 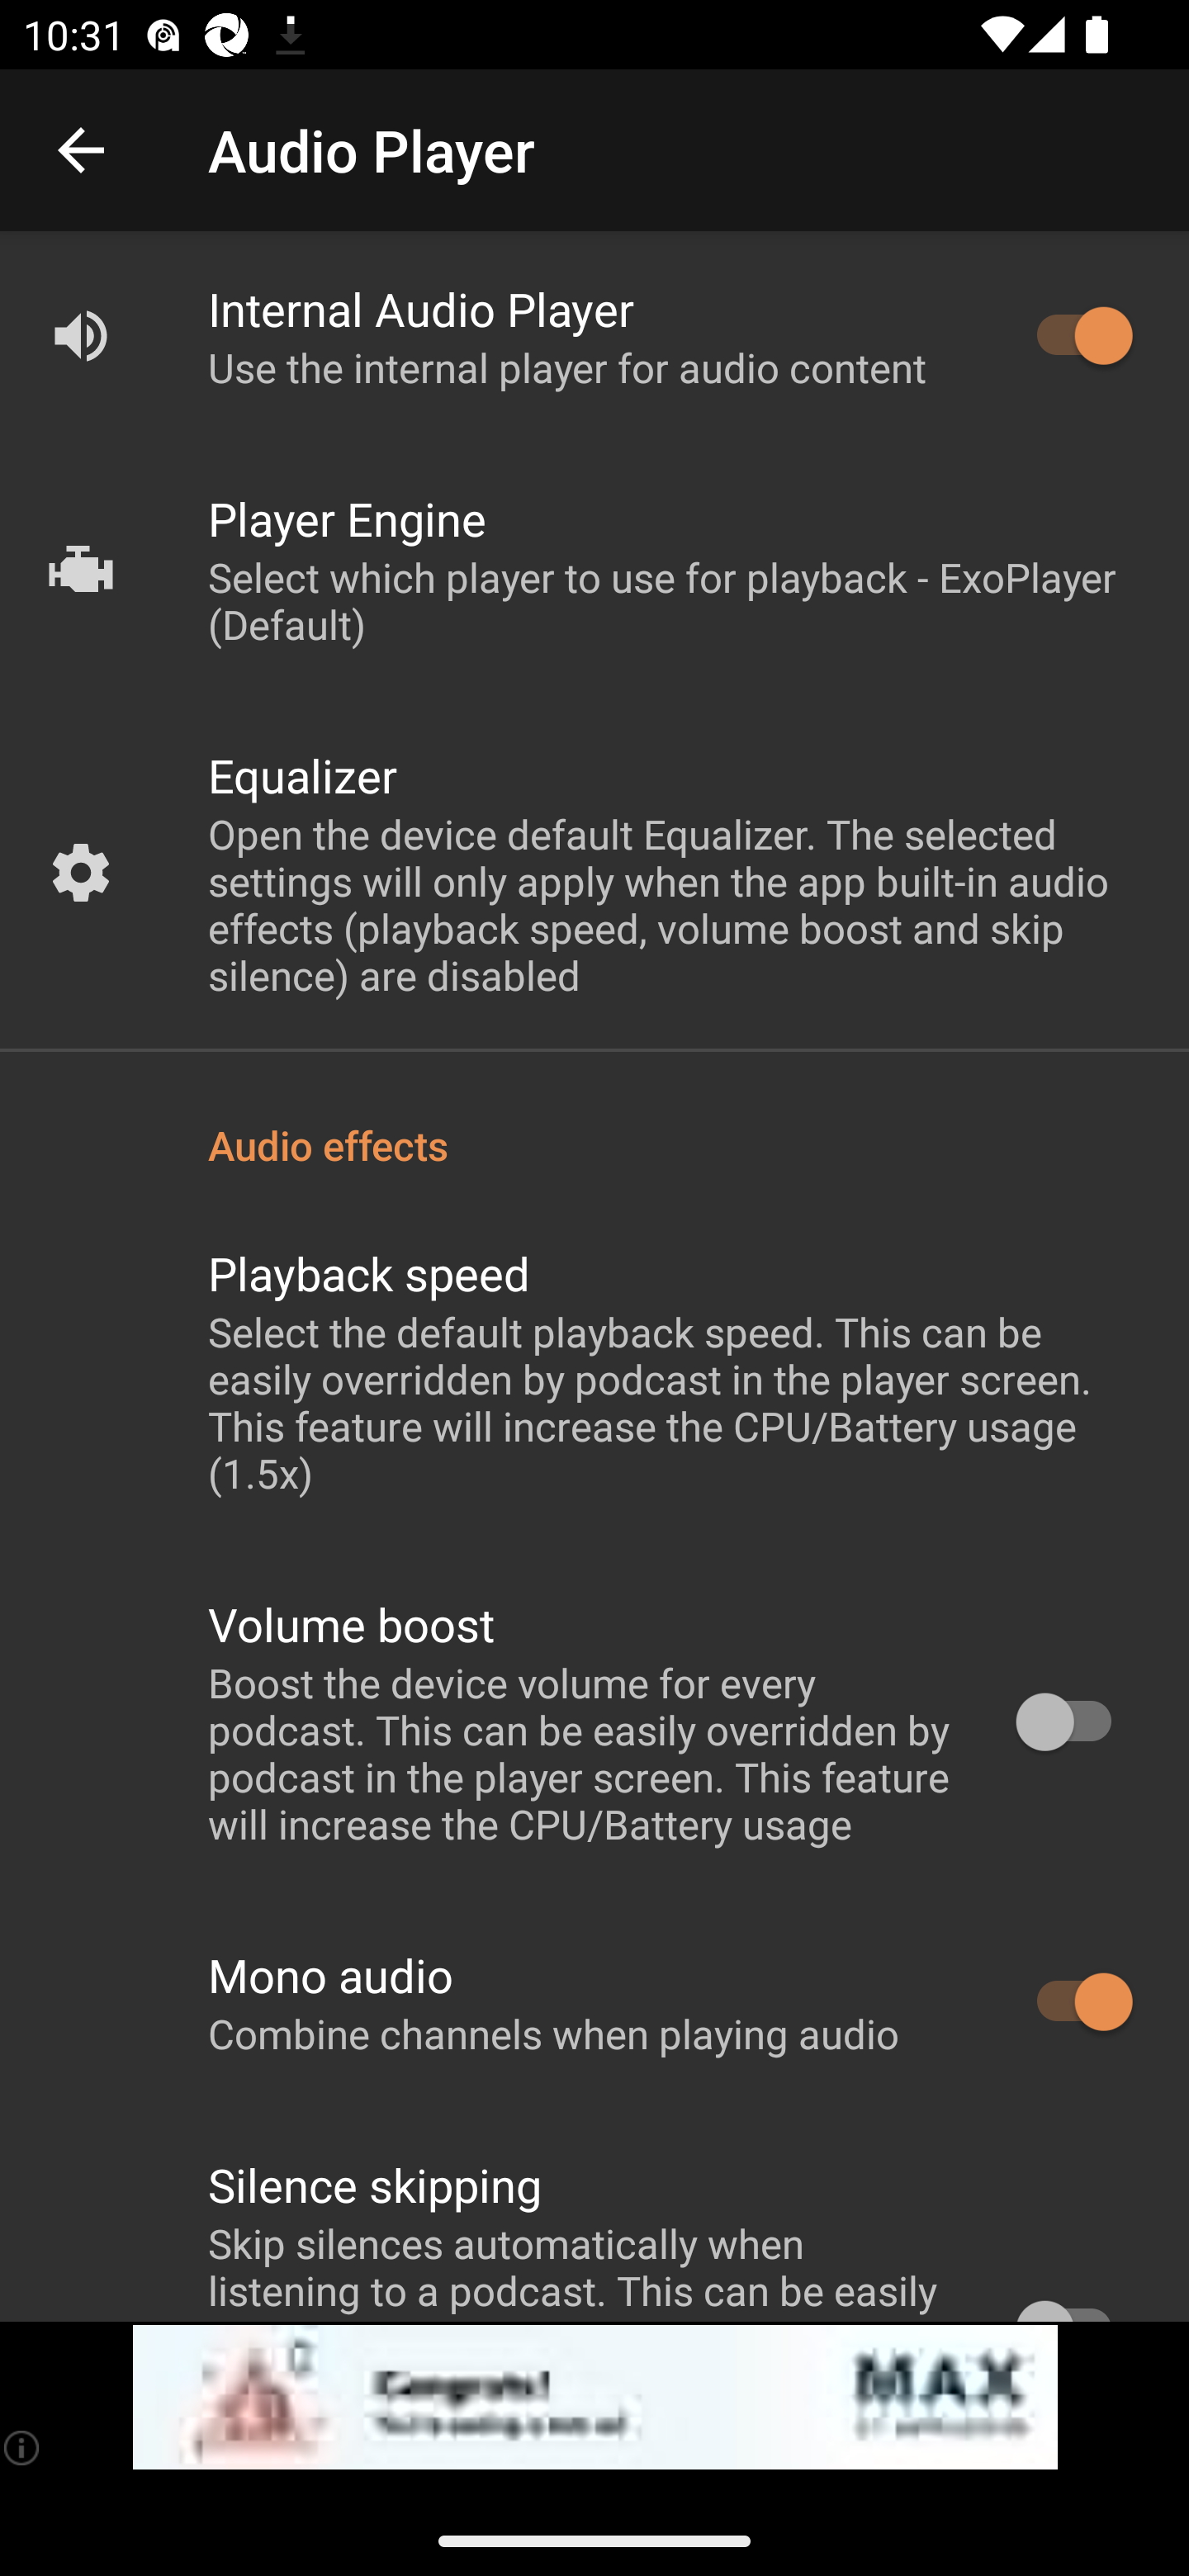 What do you see at coordinates (594, 2003) in the screenshot?
I see `Mono audio Combine channels when playing audio` at bounding box center [594, 2003].